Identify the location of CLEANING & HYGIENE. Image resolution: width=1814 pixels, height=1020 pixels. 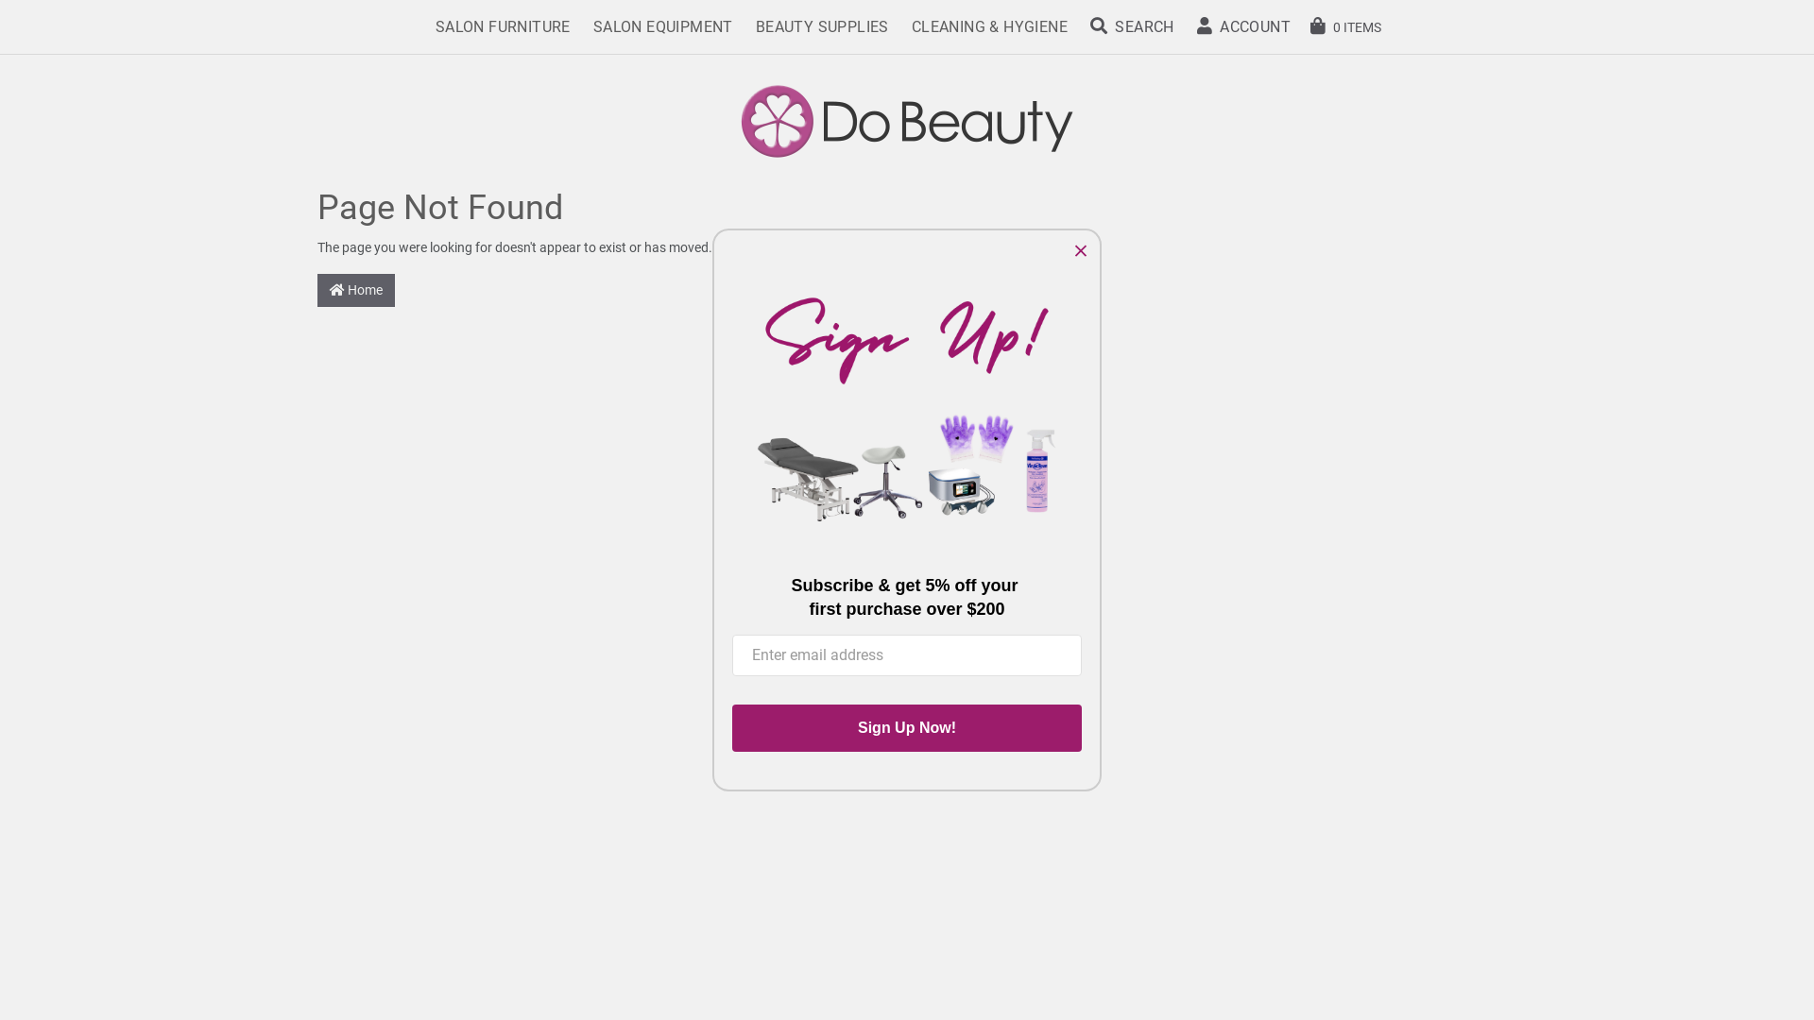
(990, 27).